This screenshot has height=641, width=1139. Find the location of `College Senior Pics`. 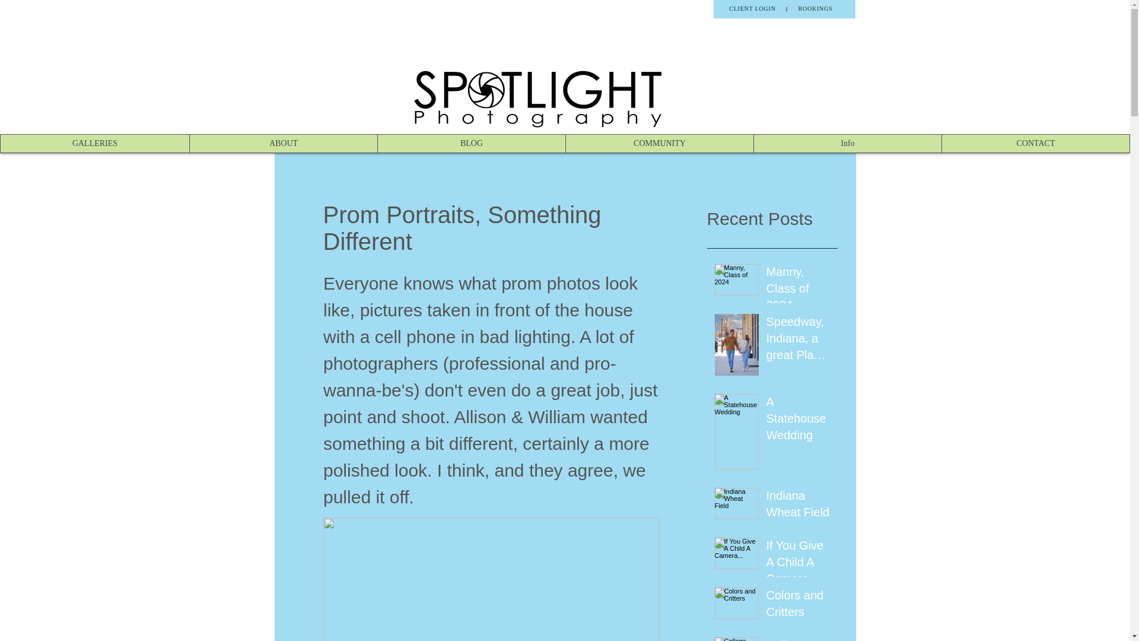

College Senior Pics is located at coordinates (798, 639).